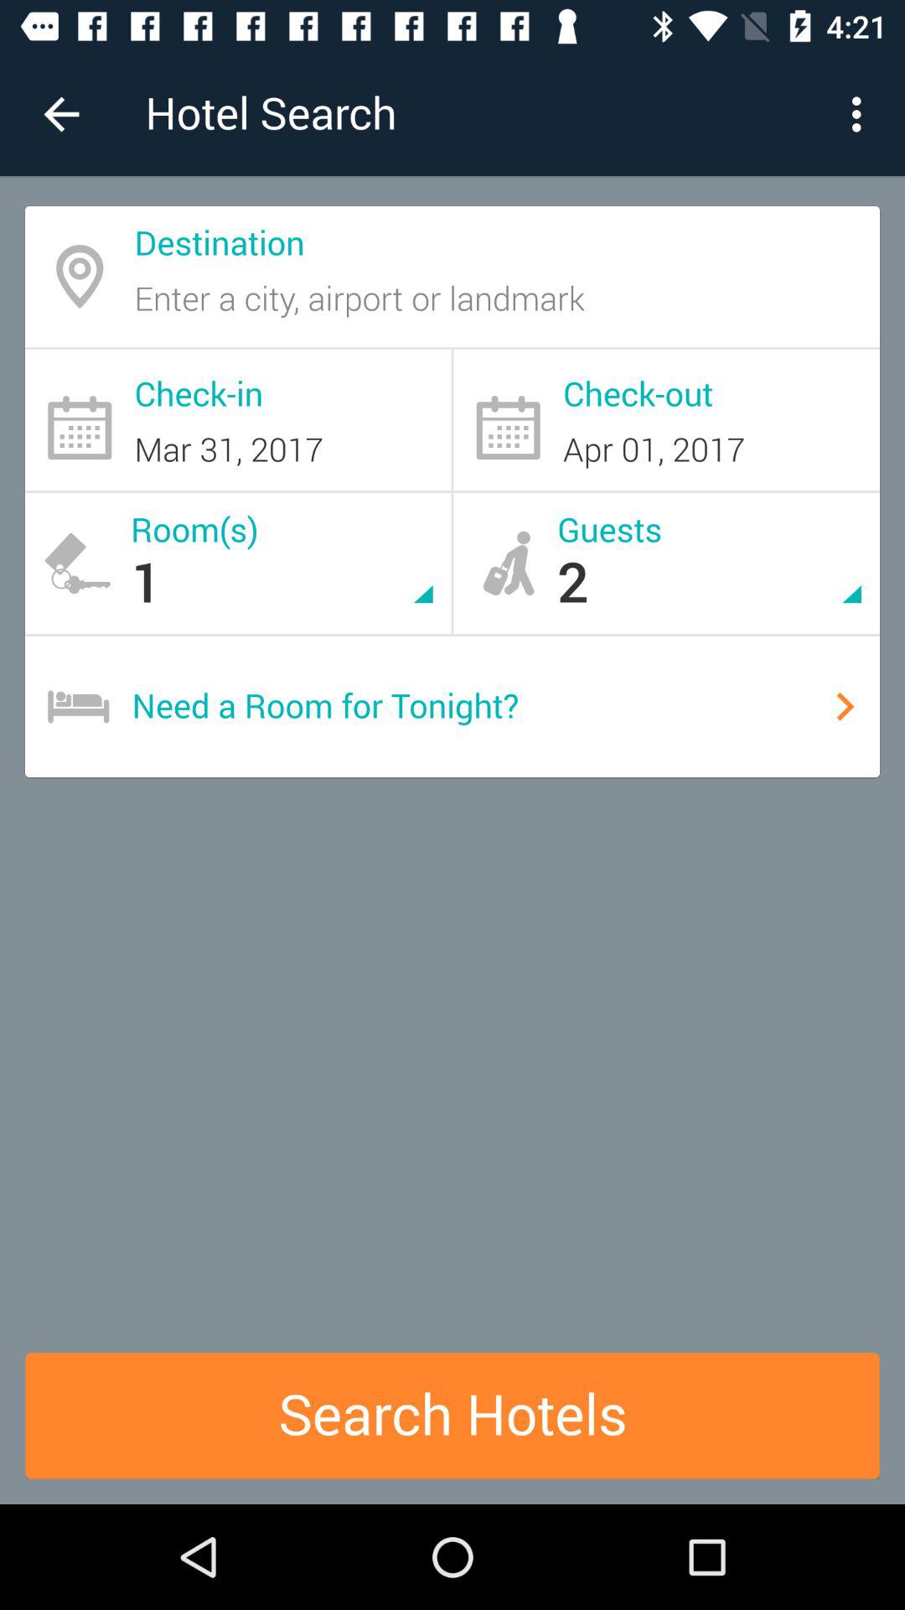  Describe the element at coordinates (61, 114) in the screenshot. I see `tap icon to the left of hotel search item` at that location.